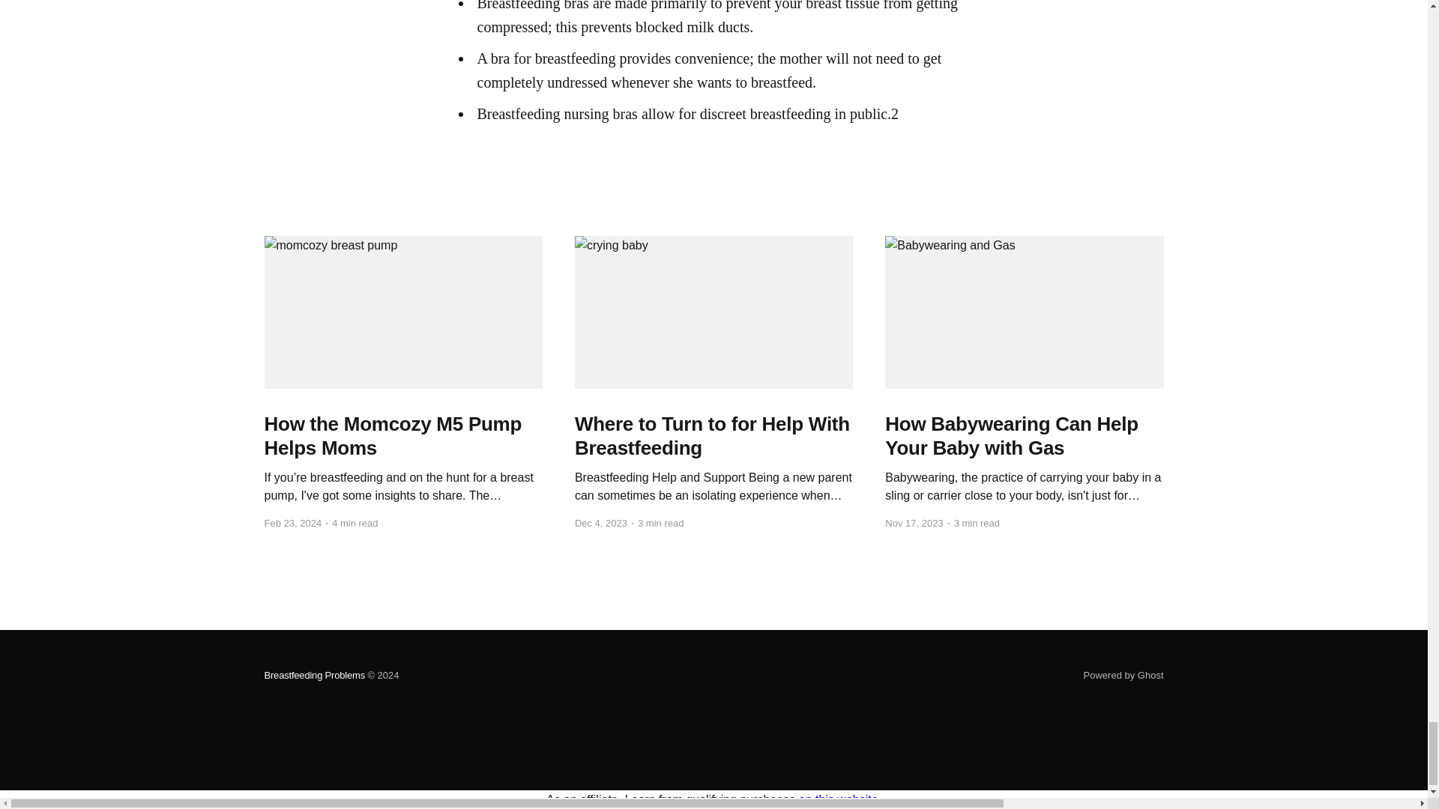 The image size is (1439, 809). What do you see at coordinates (838, 799) in the screenshot?
I see `on this website` at bounding box center [838, 799].